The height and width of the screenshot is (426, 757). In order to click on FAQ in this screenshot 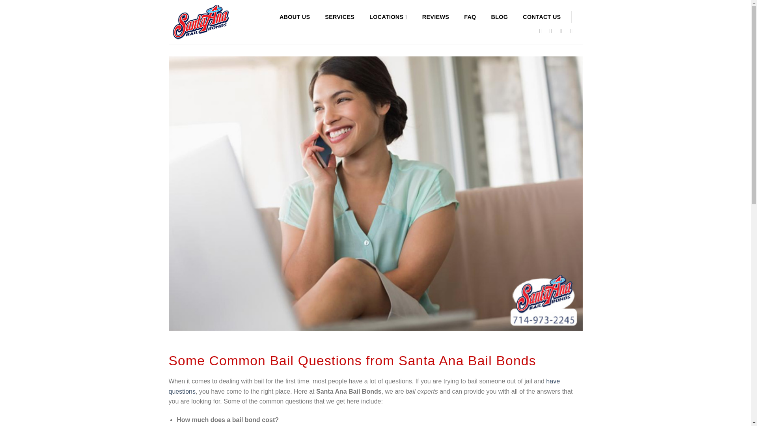, I will do `click(470, 17)`.